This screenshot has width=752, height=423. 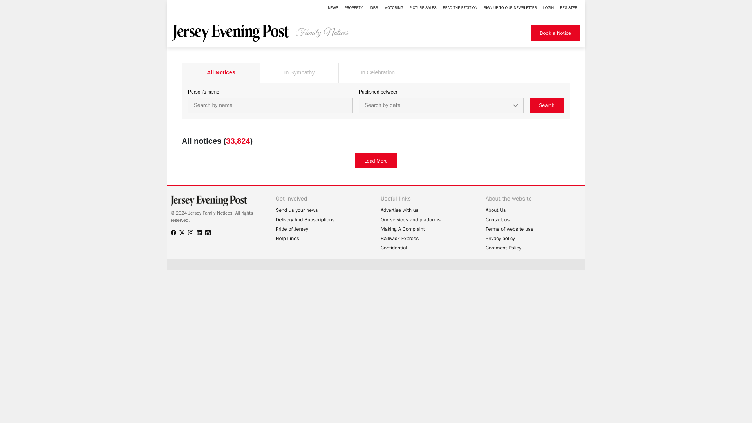 What do you see at coordinates (547, 105) in the screenshot?
I see `Search` at bounding box center [547, 105].